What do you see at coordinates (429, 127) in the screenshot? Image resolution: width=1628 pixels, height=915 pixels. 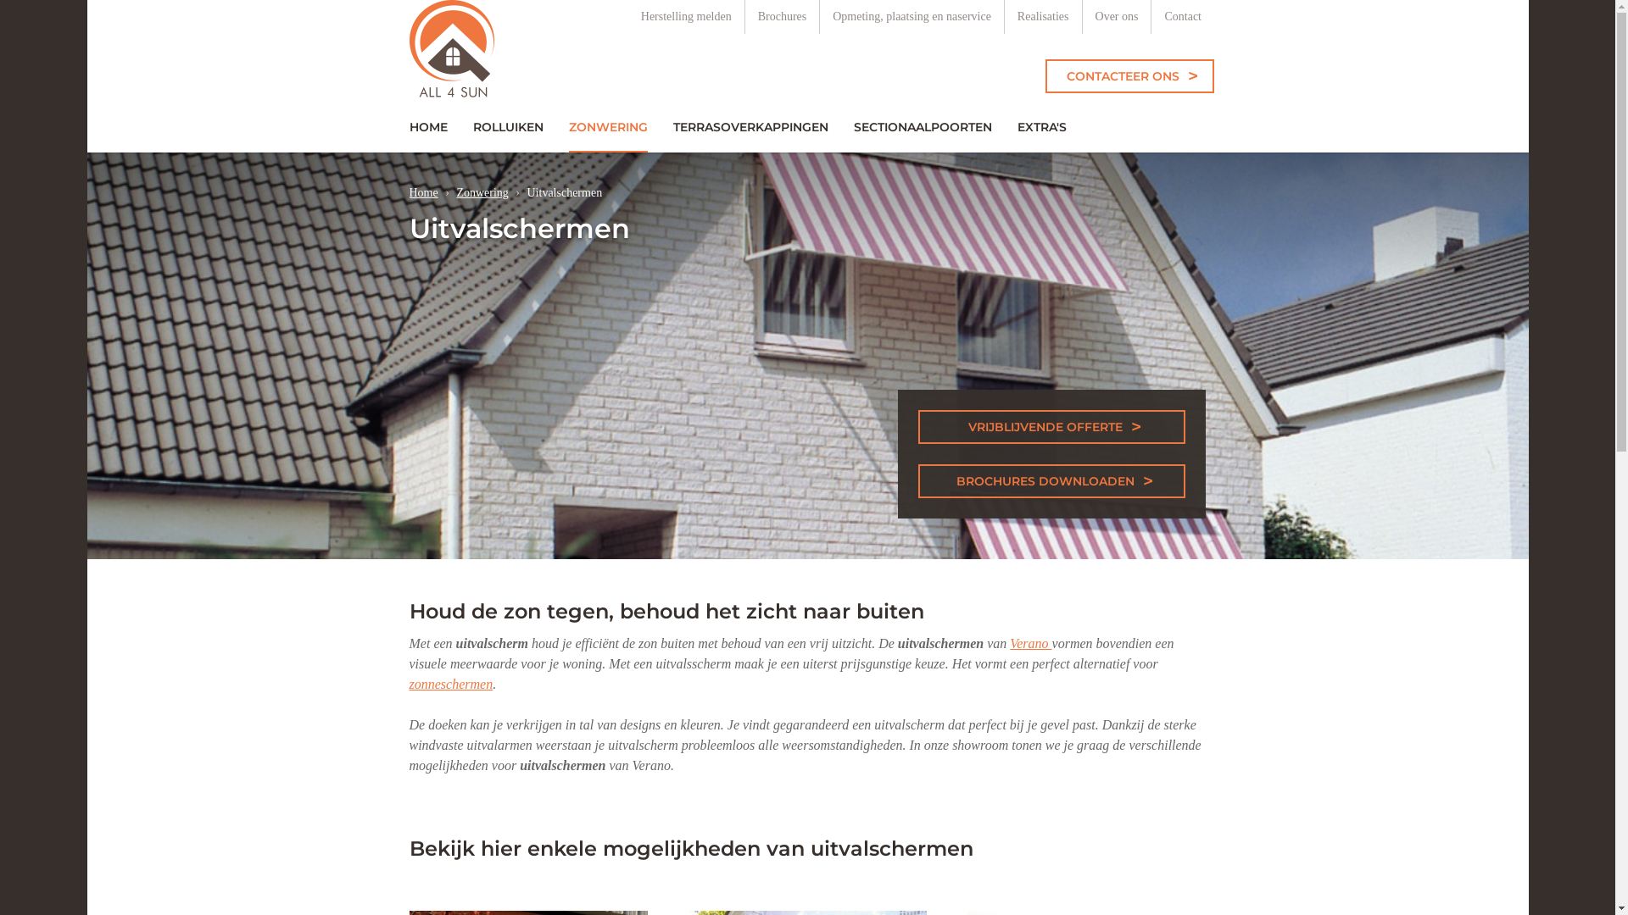 I see `HOME` at bounding box center [429, 127].